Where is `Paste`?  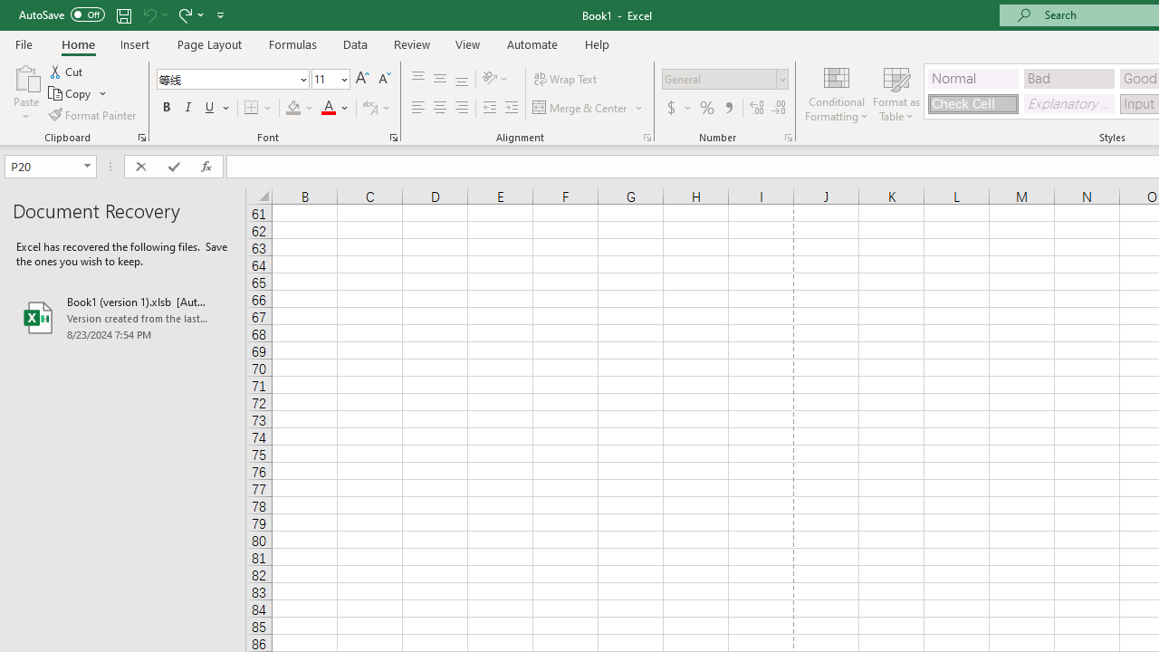
Paste is located at coordinates (25, 92).